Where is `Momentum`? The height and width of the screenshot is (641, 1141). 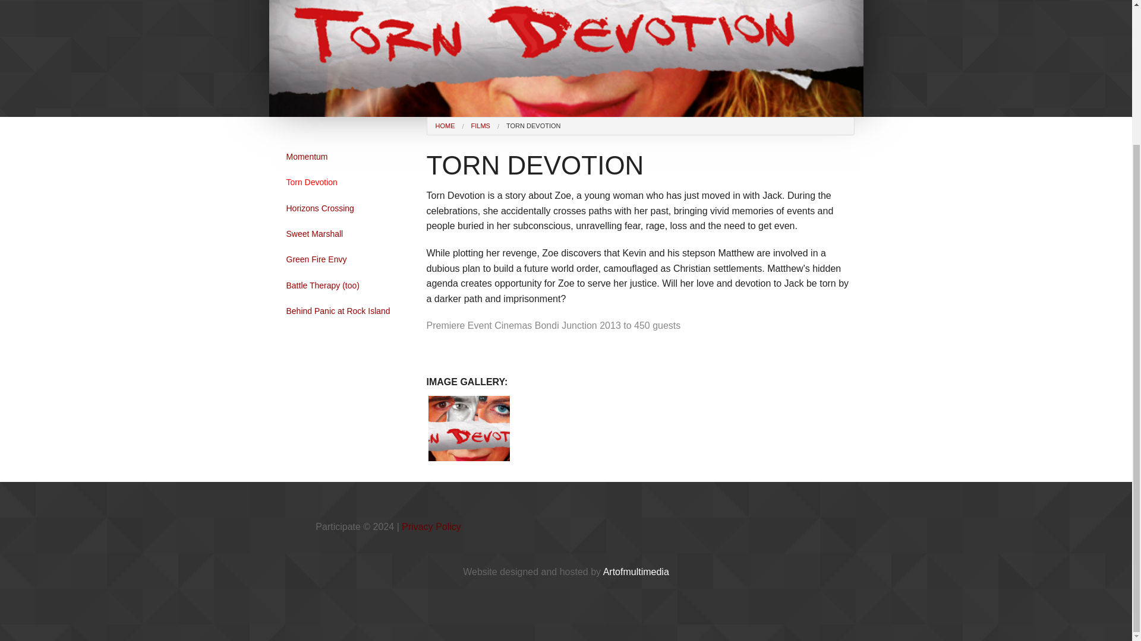
Momentum is located at coordinates (343, 157).